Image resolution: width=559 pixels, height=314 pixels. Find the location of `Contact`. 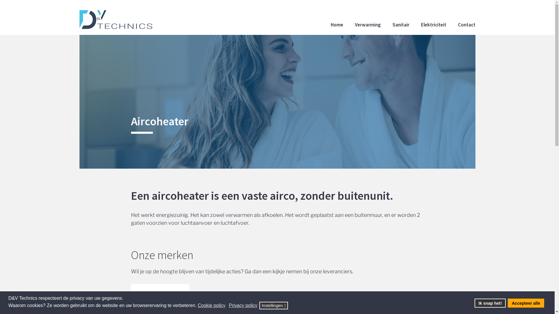

Contact is located at coordinates (466, 25).